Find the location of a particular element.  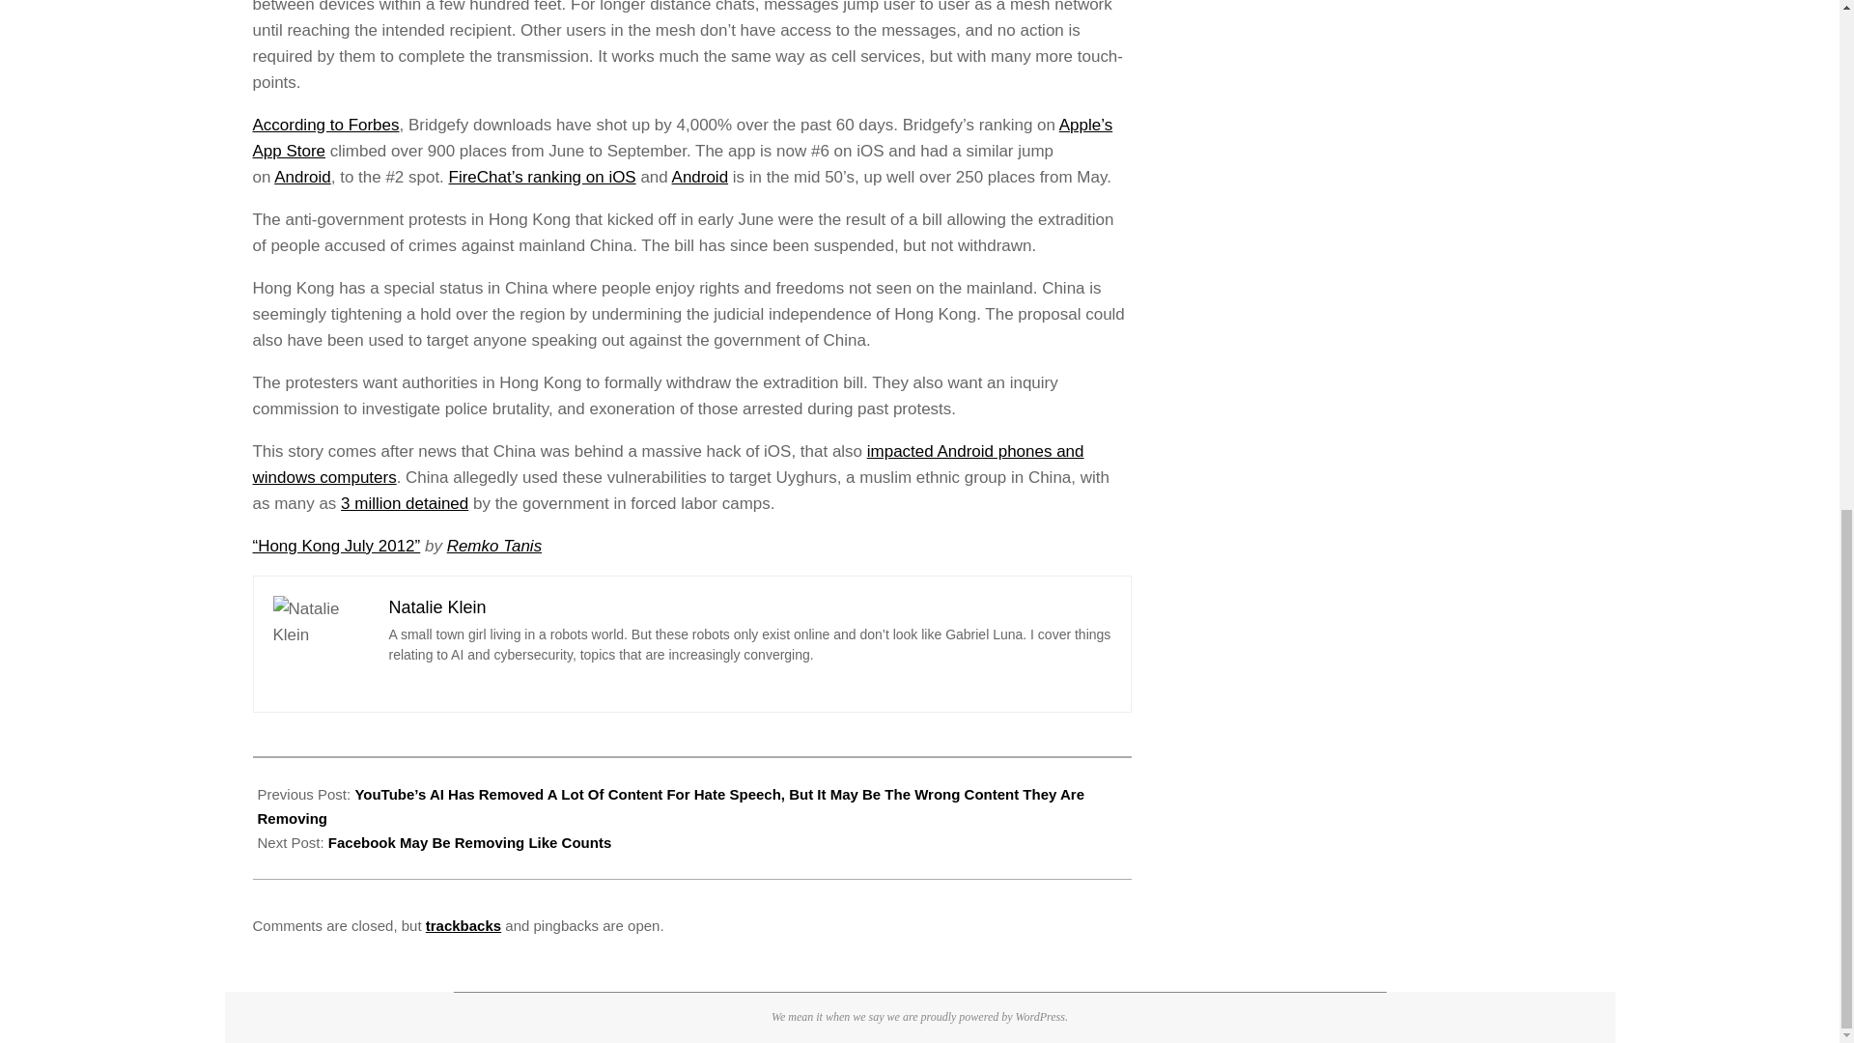

Android is located at coordinates (303, 177).